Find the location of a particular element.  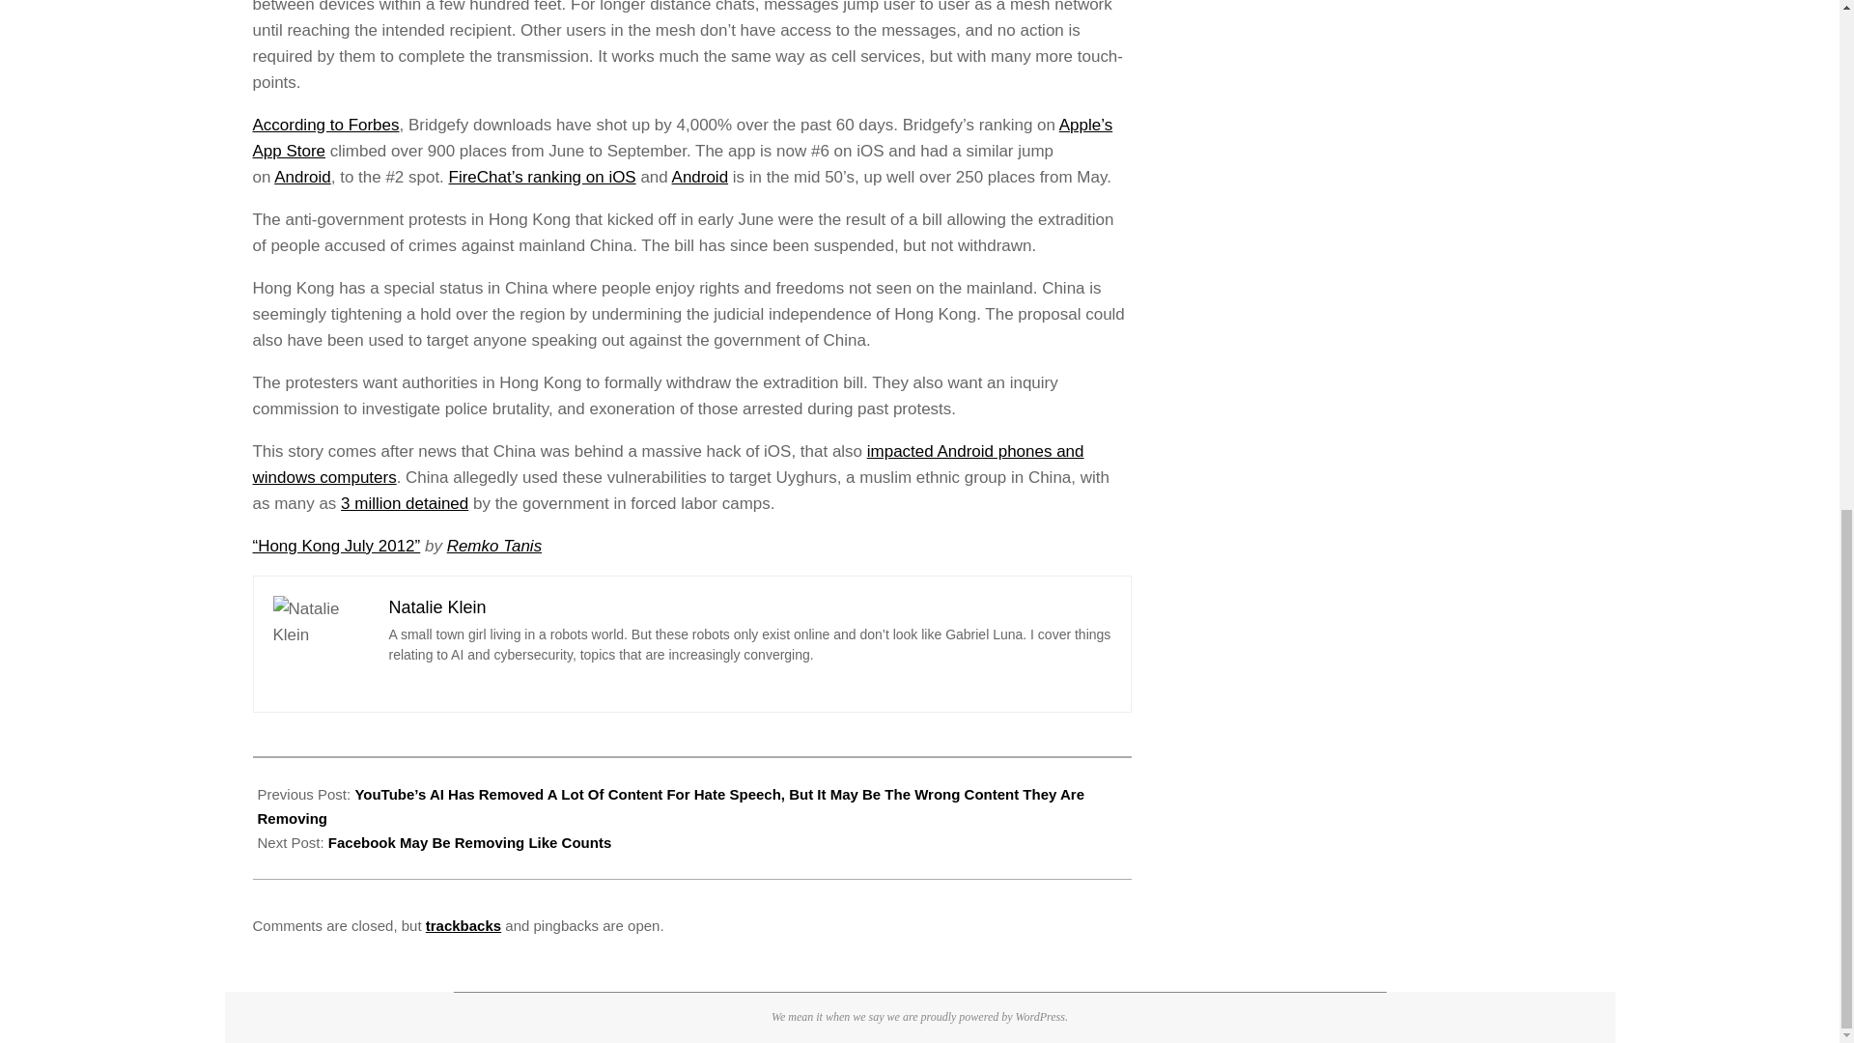

Android is located at coordinates (303, 177).